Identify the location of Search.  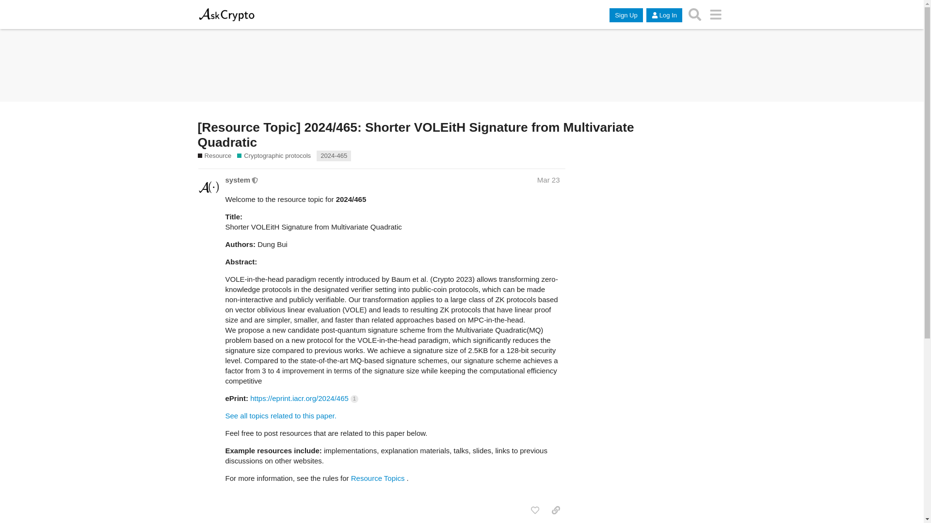
(695, 14).